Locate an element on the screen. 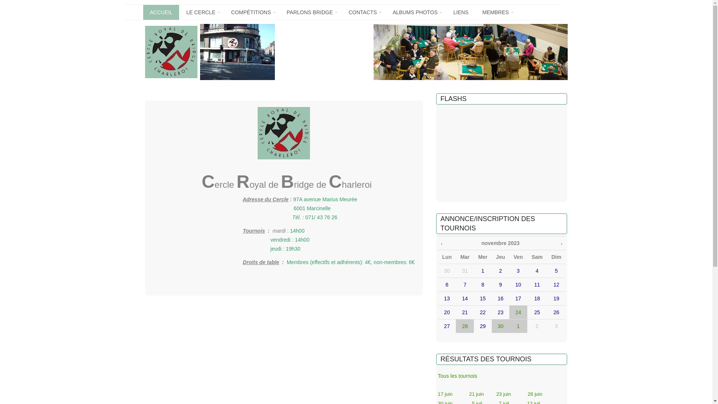 The width and height of the screenshot is (718, 404). 30 is located at coordinates (501, 326).